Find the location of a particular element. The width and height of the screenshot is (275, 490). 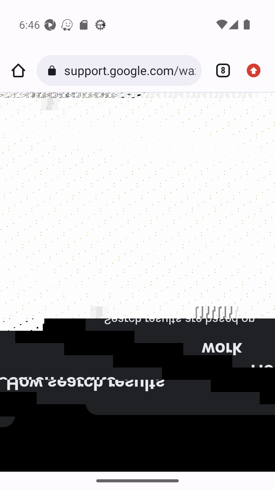

Home is located at coordinates (18, 70).